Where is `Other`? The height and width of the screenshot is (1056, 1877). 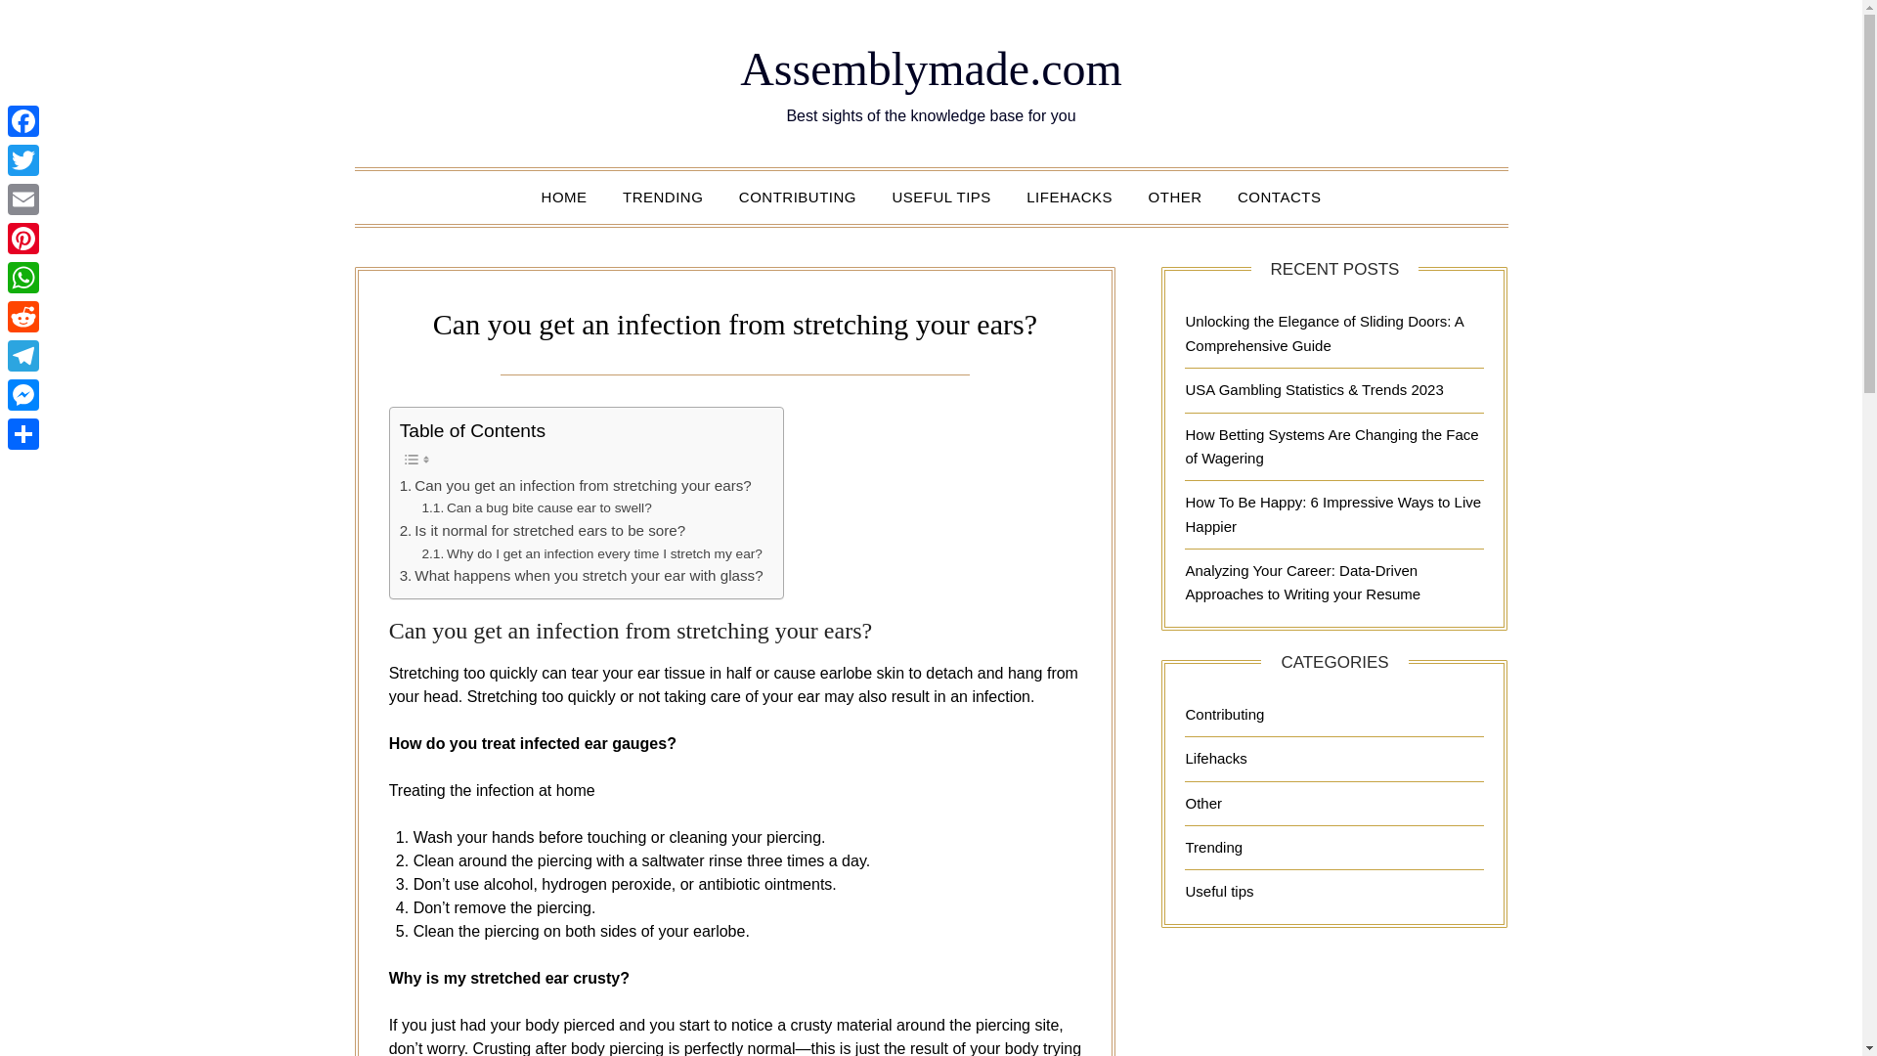 Other is located at coordinates (1202, 802).